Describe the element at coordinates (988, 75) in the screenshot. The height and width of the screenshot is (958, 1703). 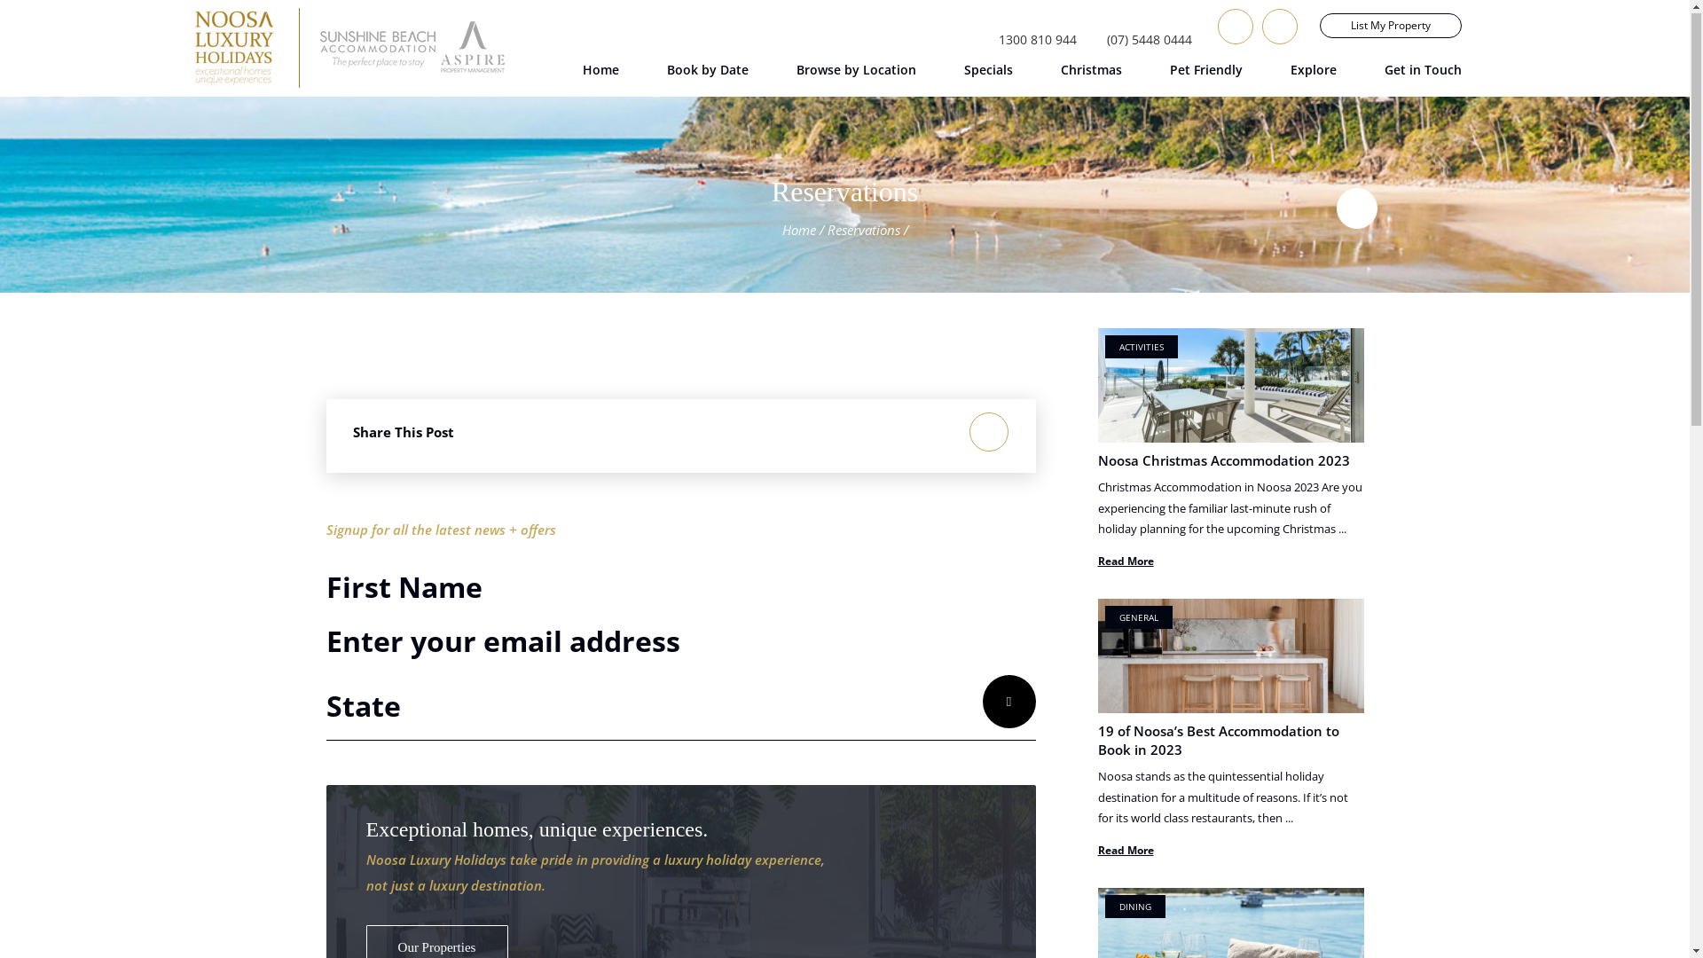
I see `Specials` at that location.